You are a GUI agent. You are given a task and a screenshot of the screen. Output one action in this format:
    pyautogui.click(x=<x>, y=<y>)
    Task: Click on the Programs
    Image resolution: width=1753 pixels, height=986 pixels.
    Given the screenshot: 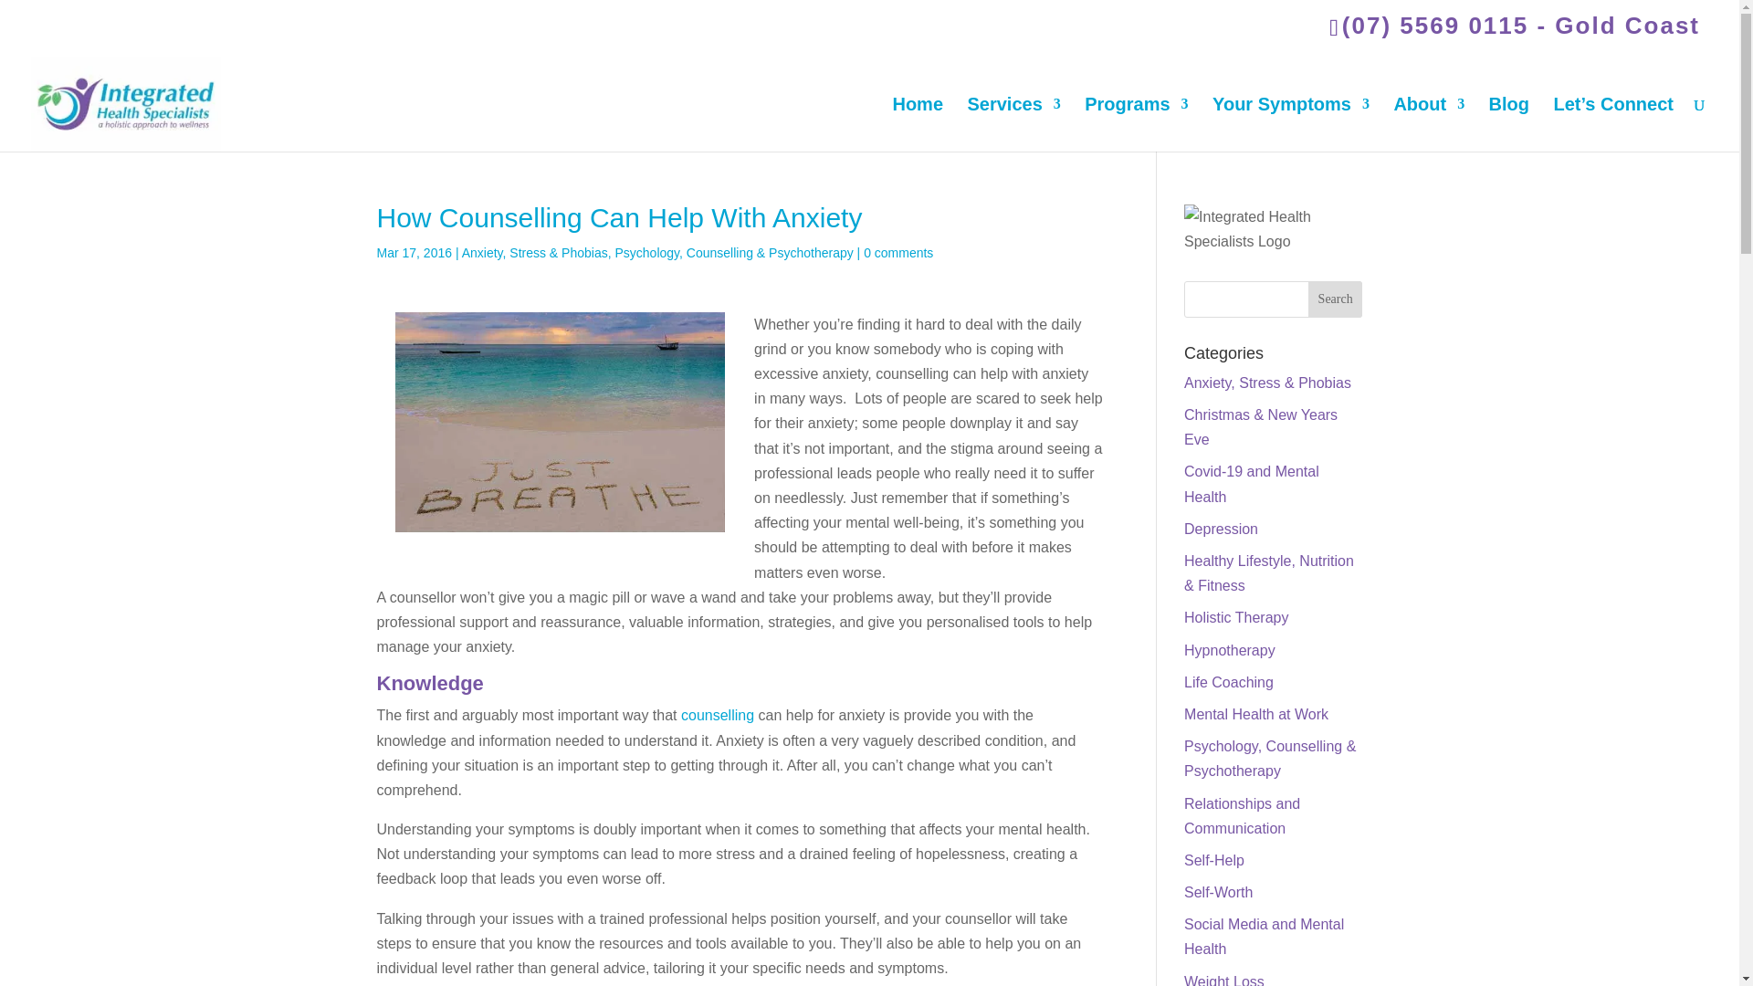 What is the action you would take?
    pyautogui.click(x=1136, y=123)
    